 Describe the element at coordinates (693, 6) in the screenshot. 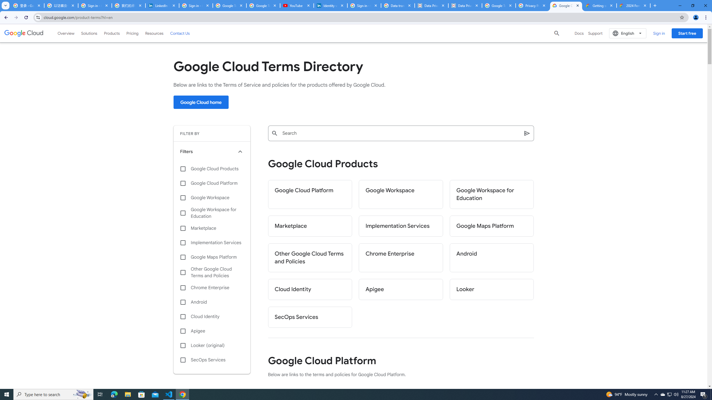

I see `Restore` at that location.